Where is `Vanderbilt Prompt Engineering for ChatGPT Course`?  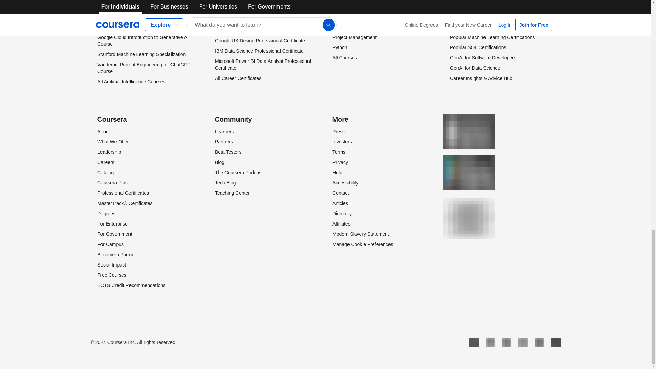 Vanderbilt Prompt Engineering for ChatGPT Course is located at coordinates (143, 68).